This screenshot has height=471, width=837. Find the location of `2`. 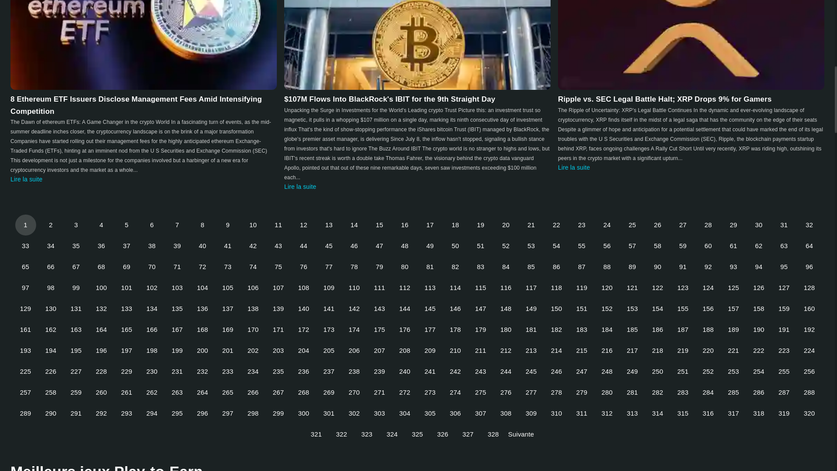

2 is located at coordinates (51, 225).